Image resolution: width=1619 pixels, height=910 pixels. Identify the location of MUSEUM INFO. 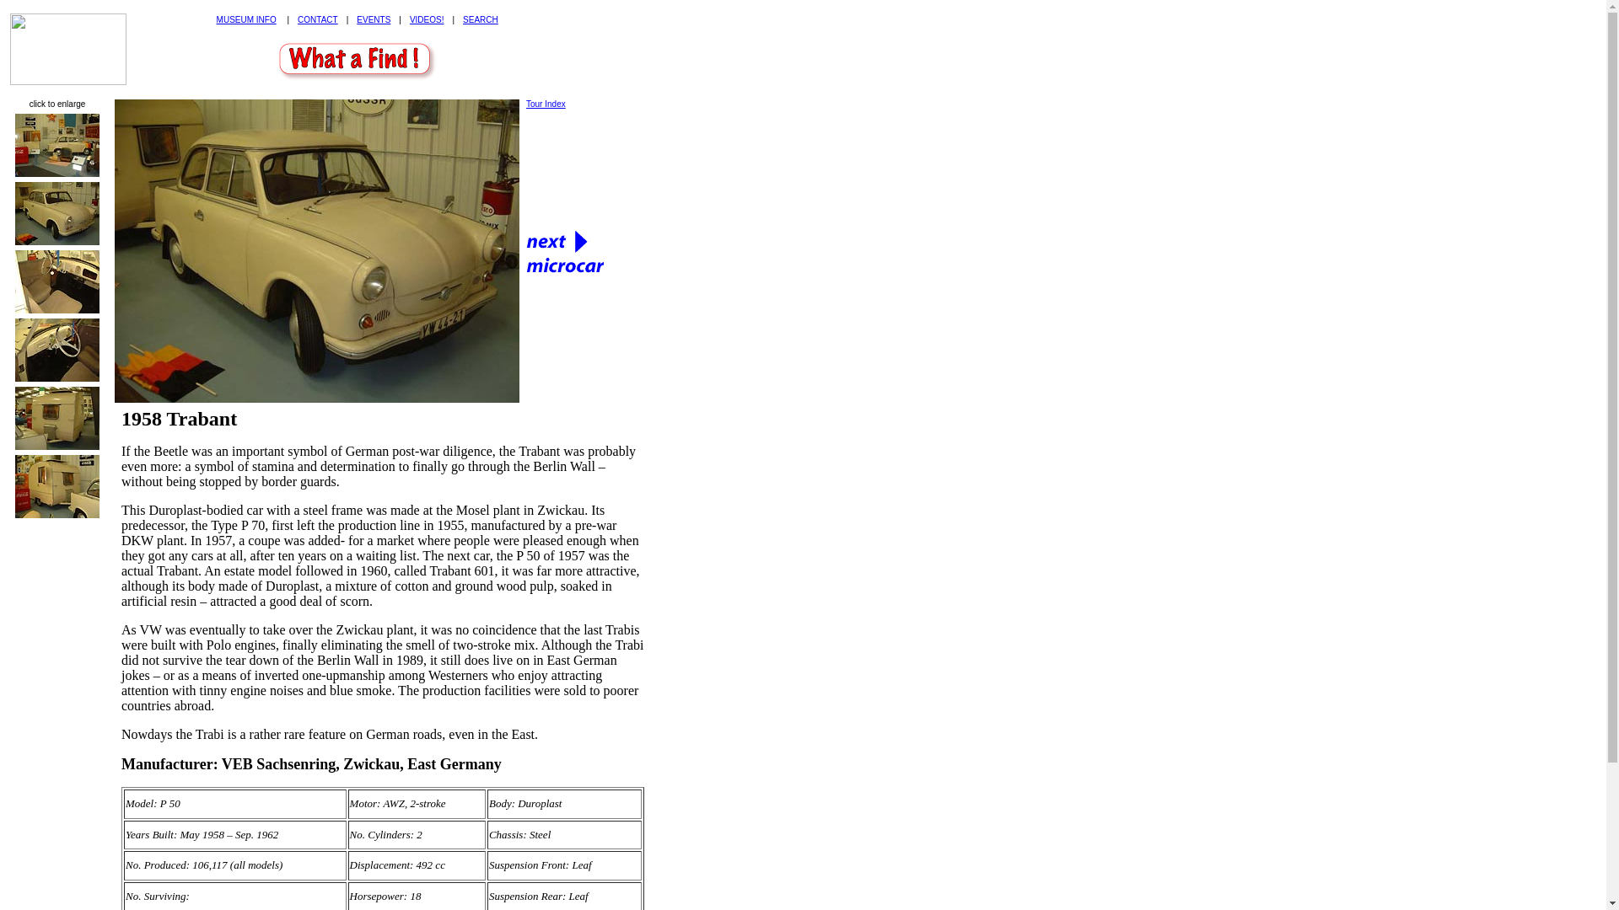
(246, 20).